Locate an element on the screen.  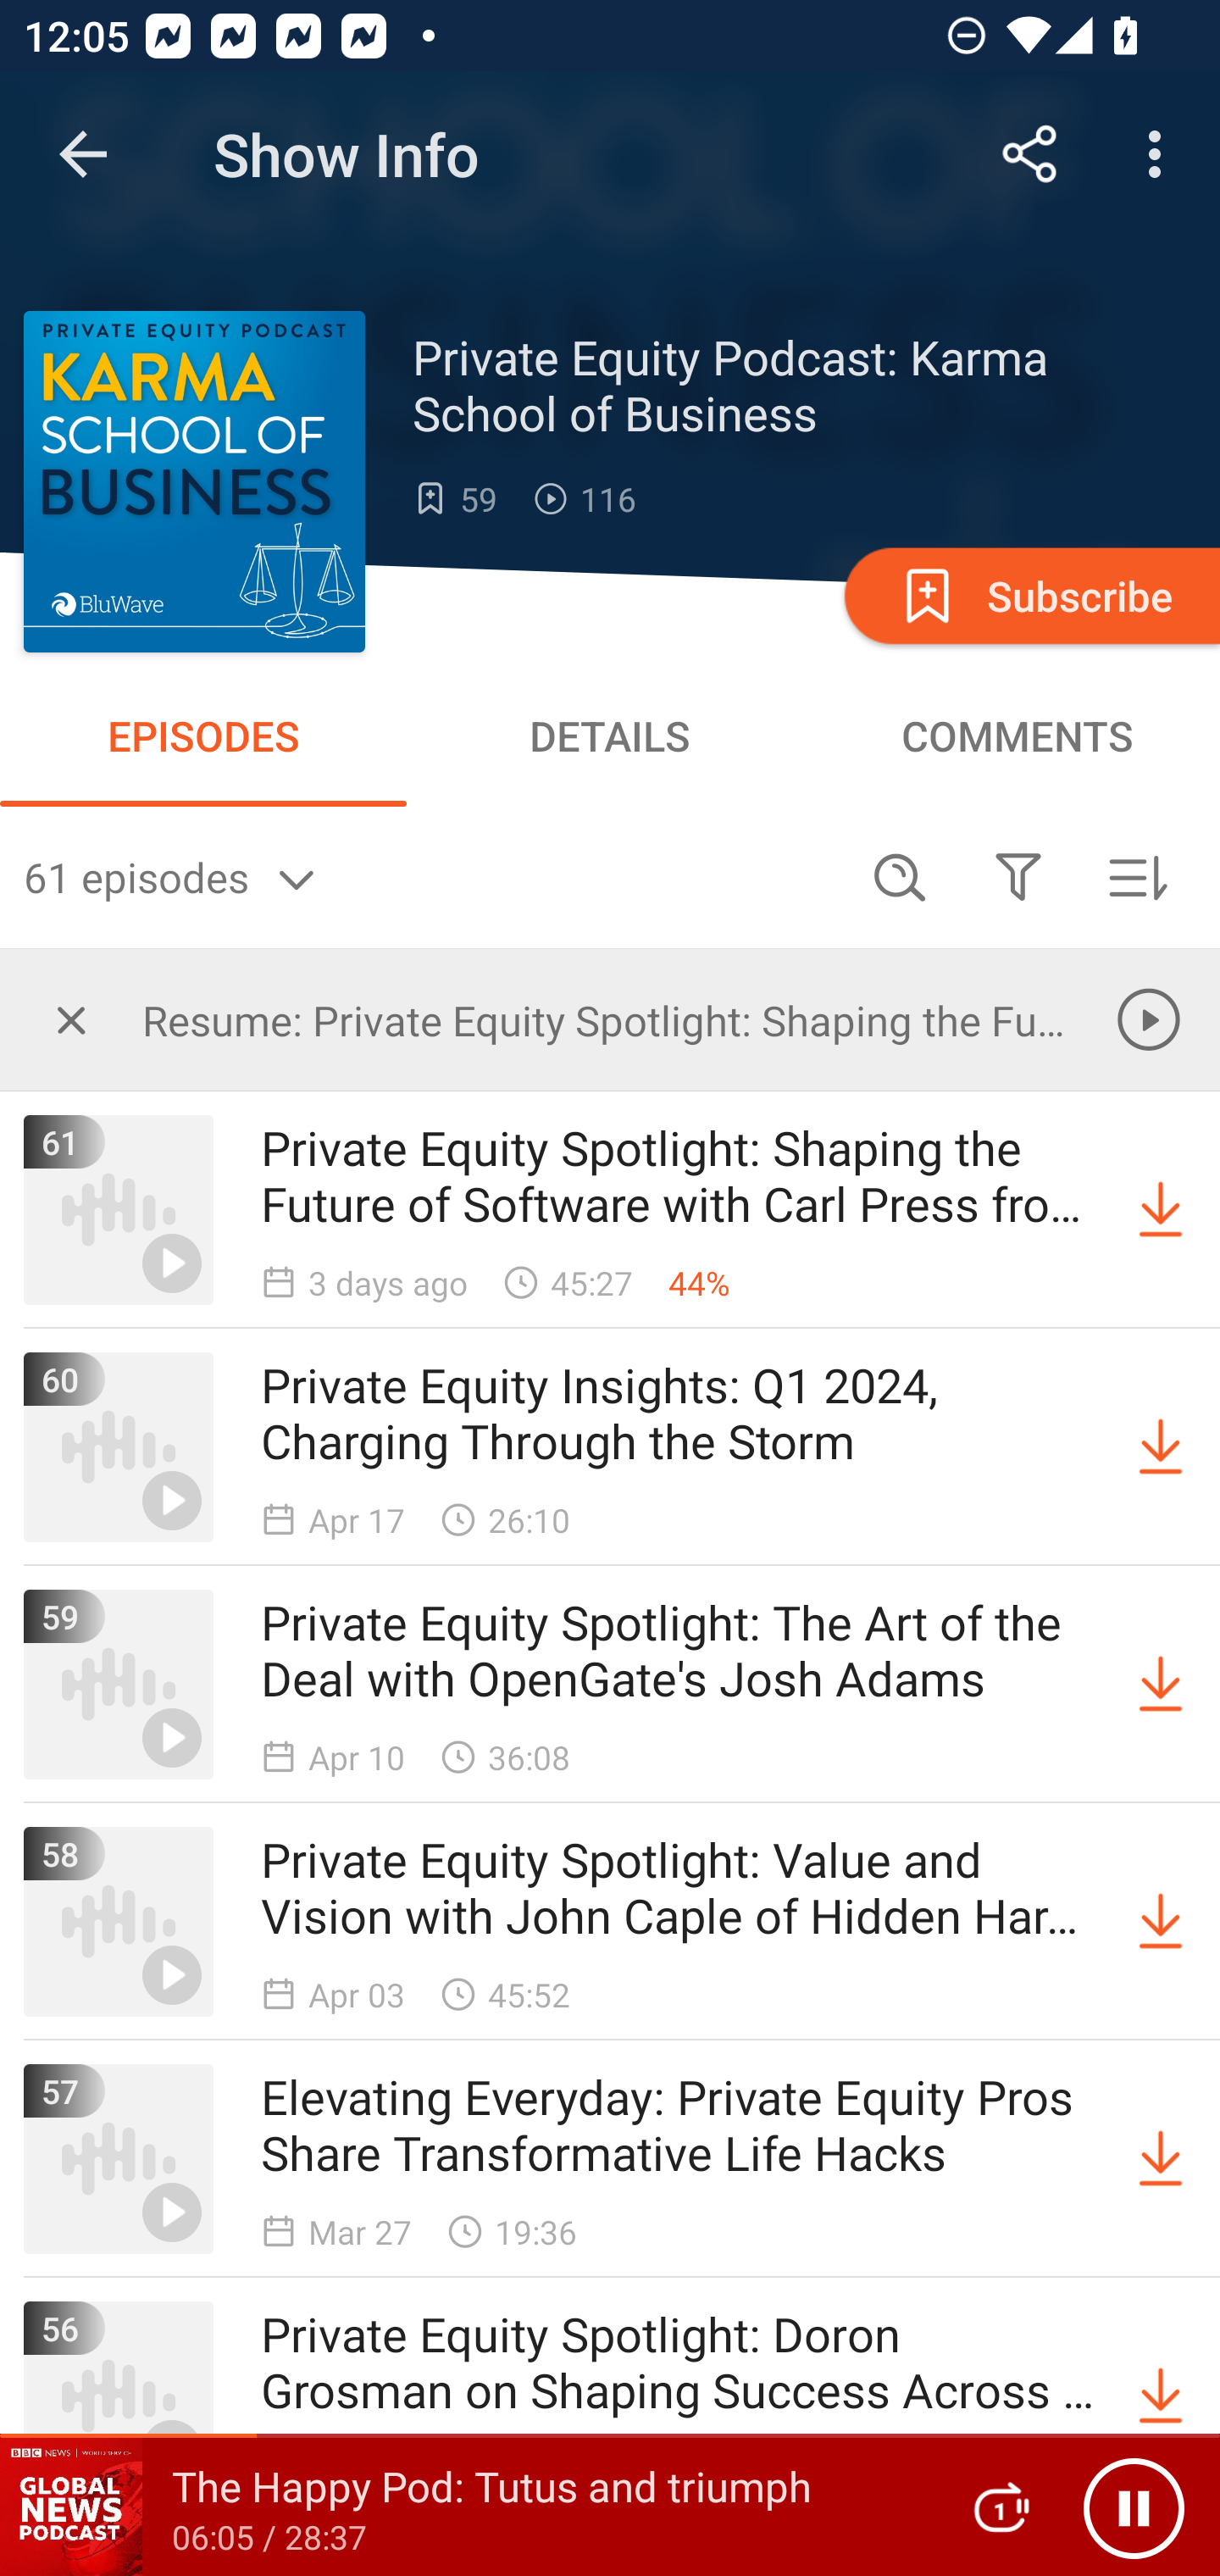
The Happy Pod: Tutus and triumph 06:05 / 28:37 is located at coordinates (464, 2507).